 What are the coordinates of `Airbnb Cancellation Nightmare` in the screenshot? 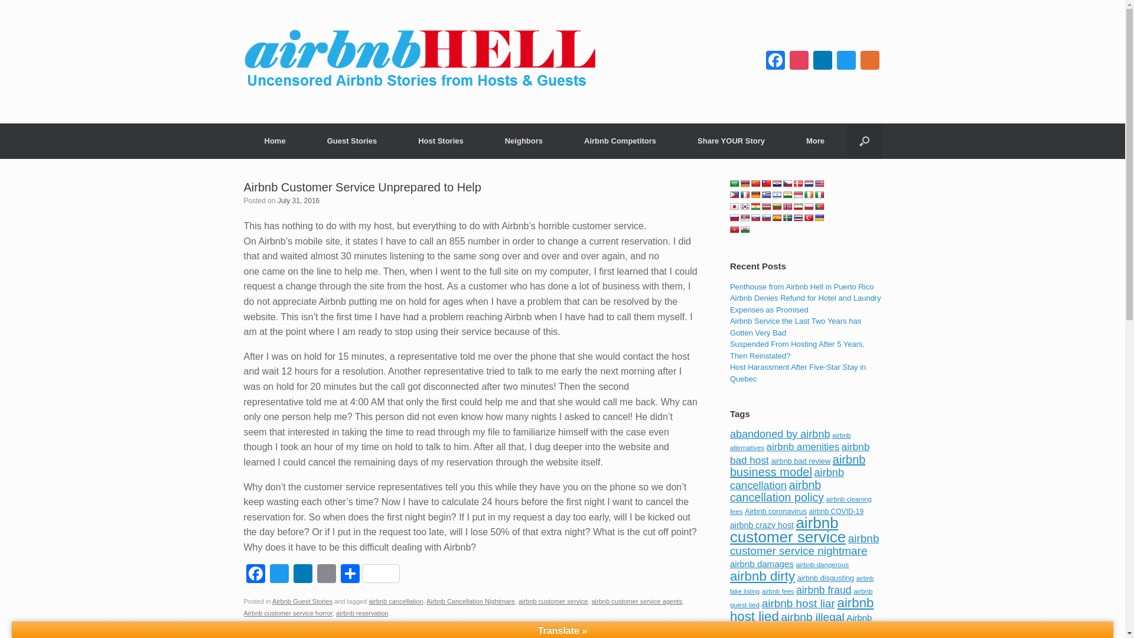 It's located at (470, 601).